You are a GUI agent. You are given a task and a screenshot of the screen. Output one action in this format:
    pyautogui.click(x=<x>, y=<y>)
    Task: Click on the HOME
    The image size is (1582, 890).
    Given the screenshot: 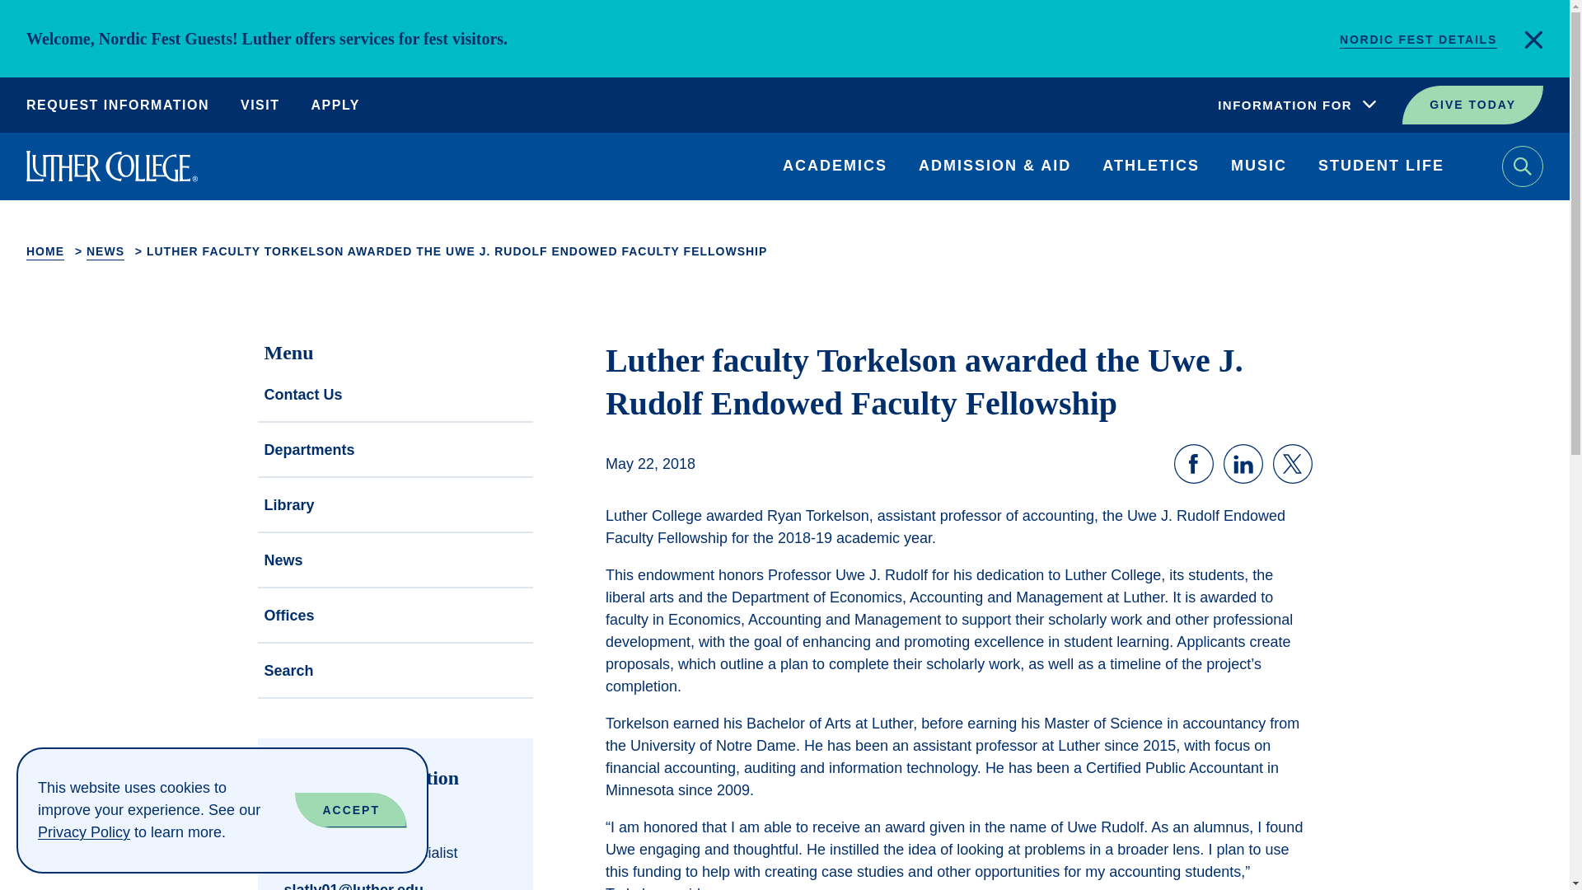 What is the action you would take?
    pyautogui.click(x=45, y=251)
    